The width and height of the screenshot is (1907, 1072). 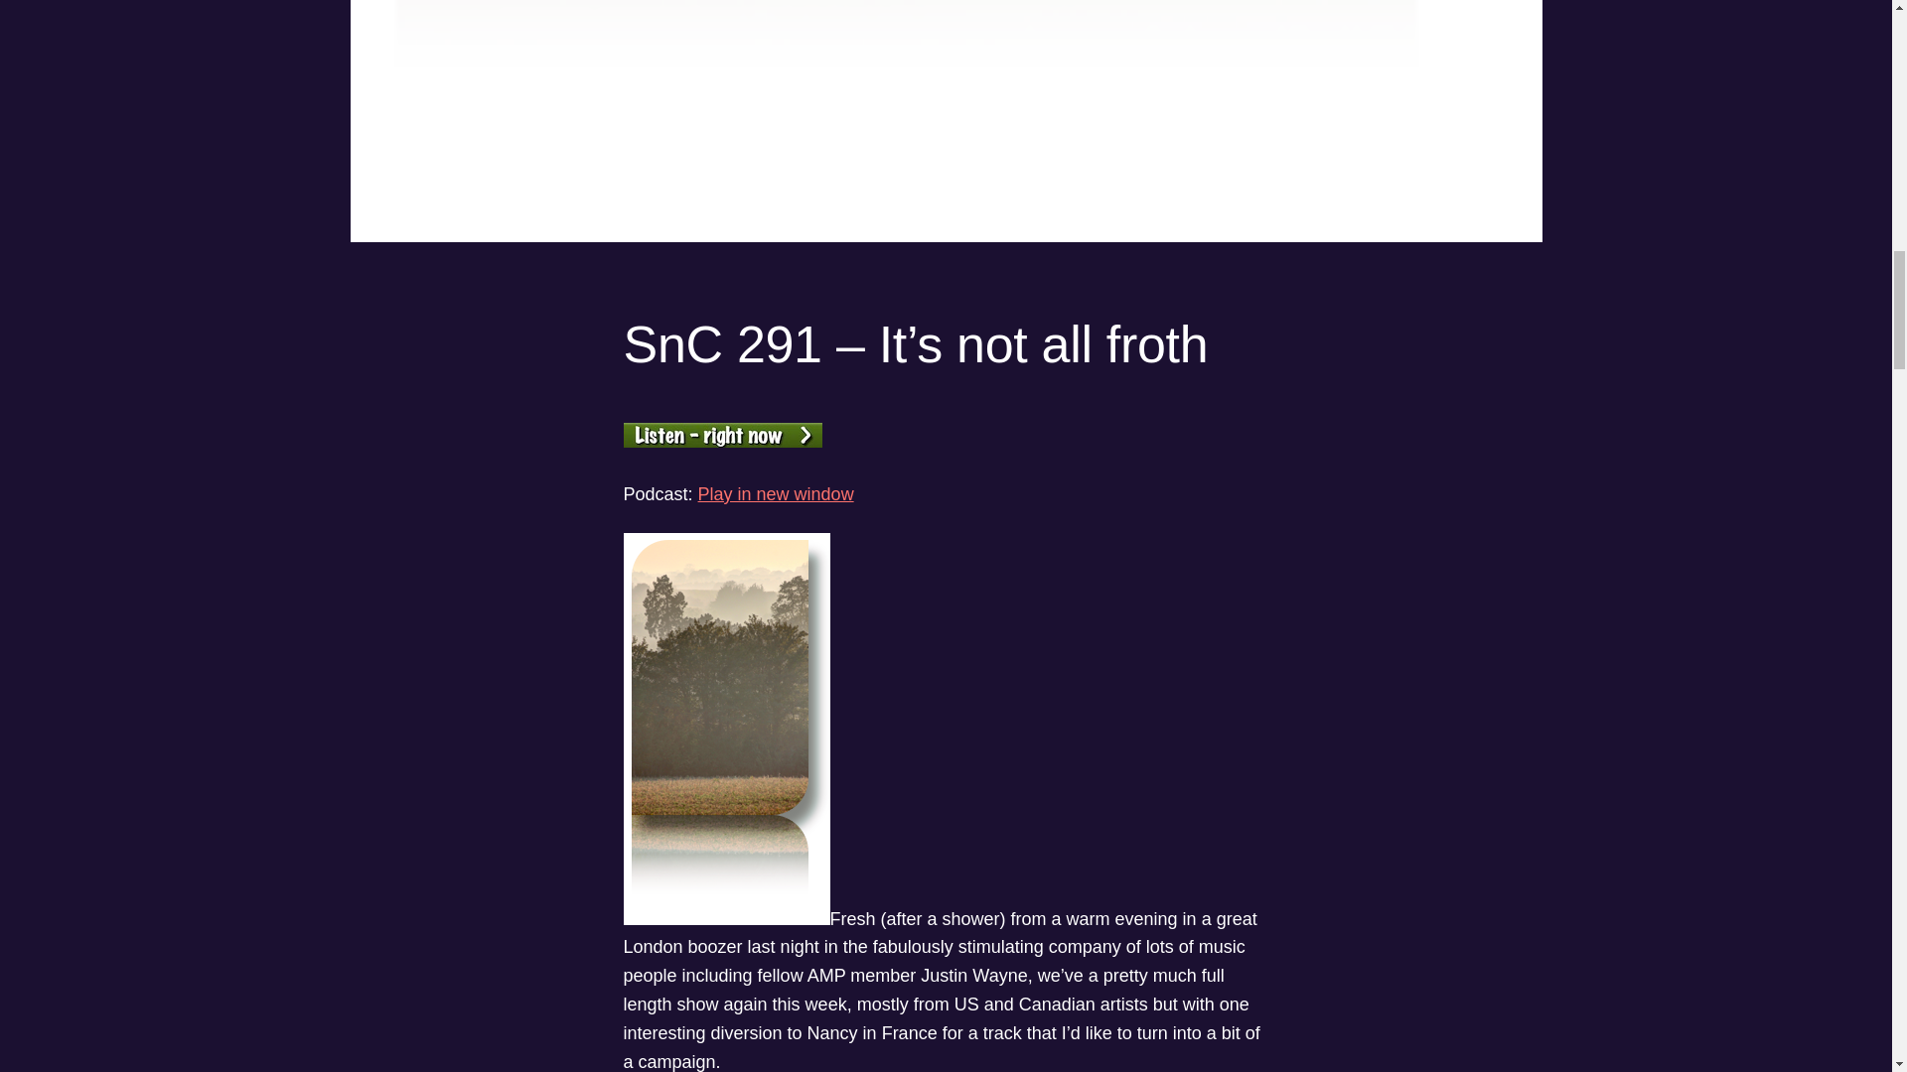 What do you see at coordinates (722, 435) in the screenshot?
I see `Play` at bounding box center [722, 435].